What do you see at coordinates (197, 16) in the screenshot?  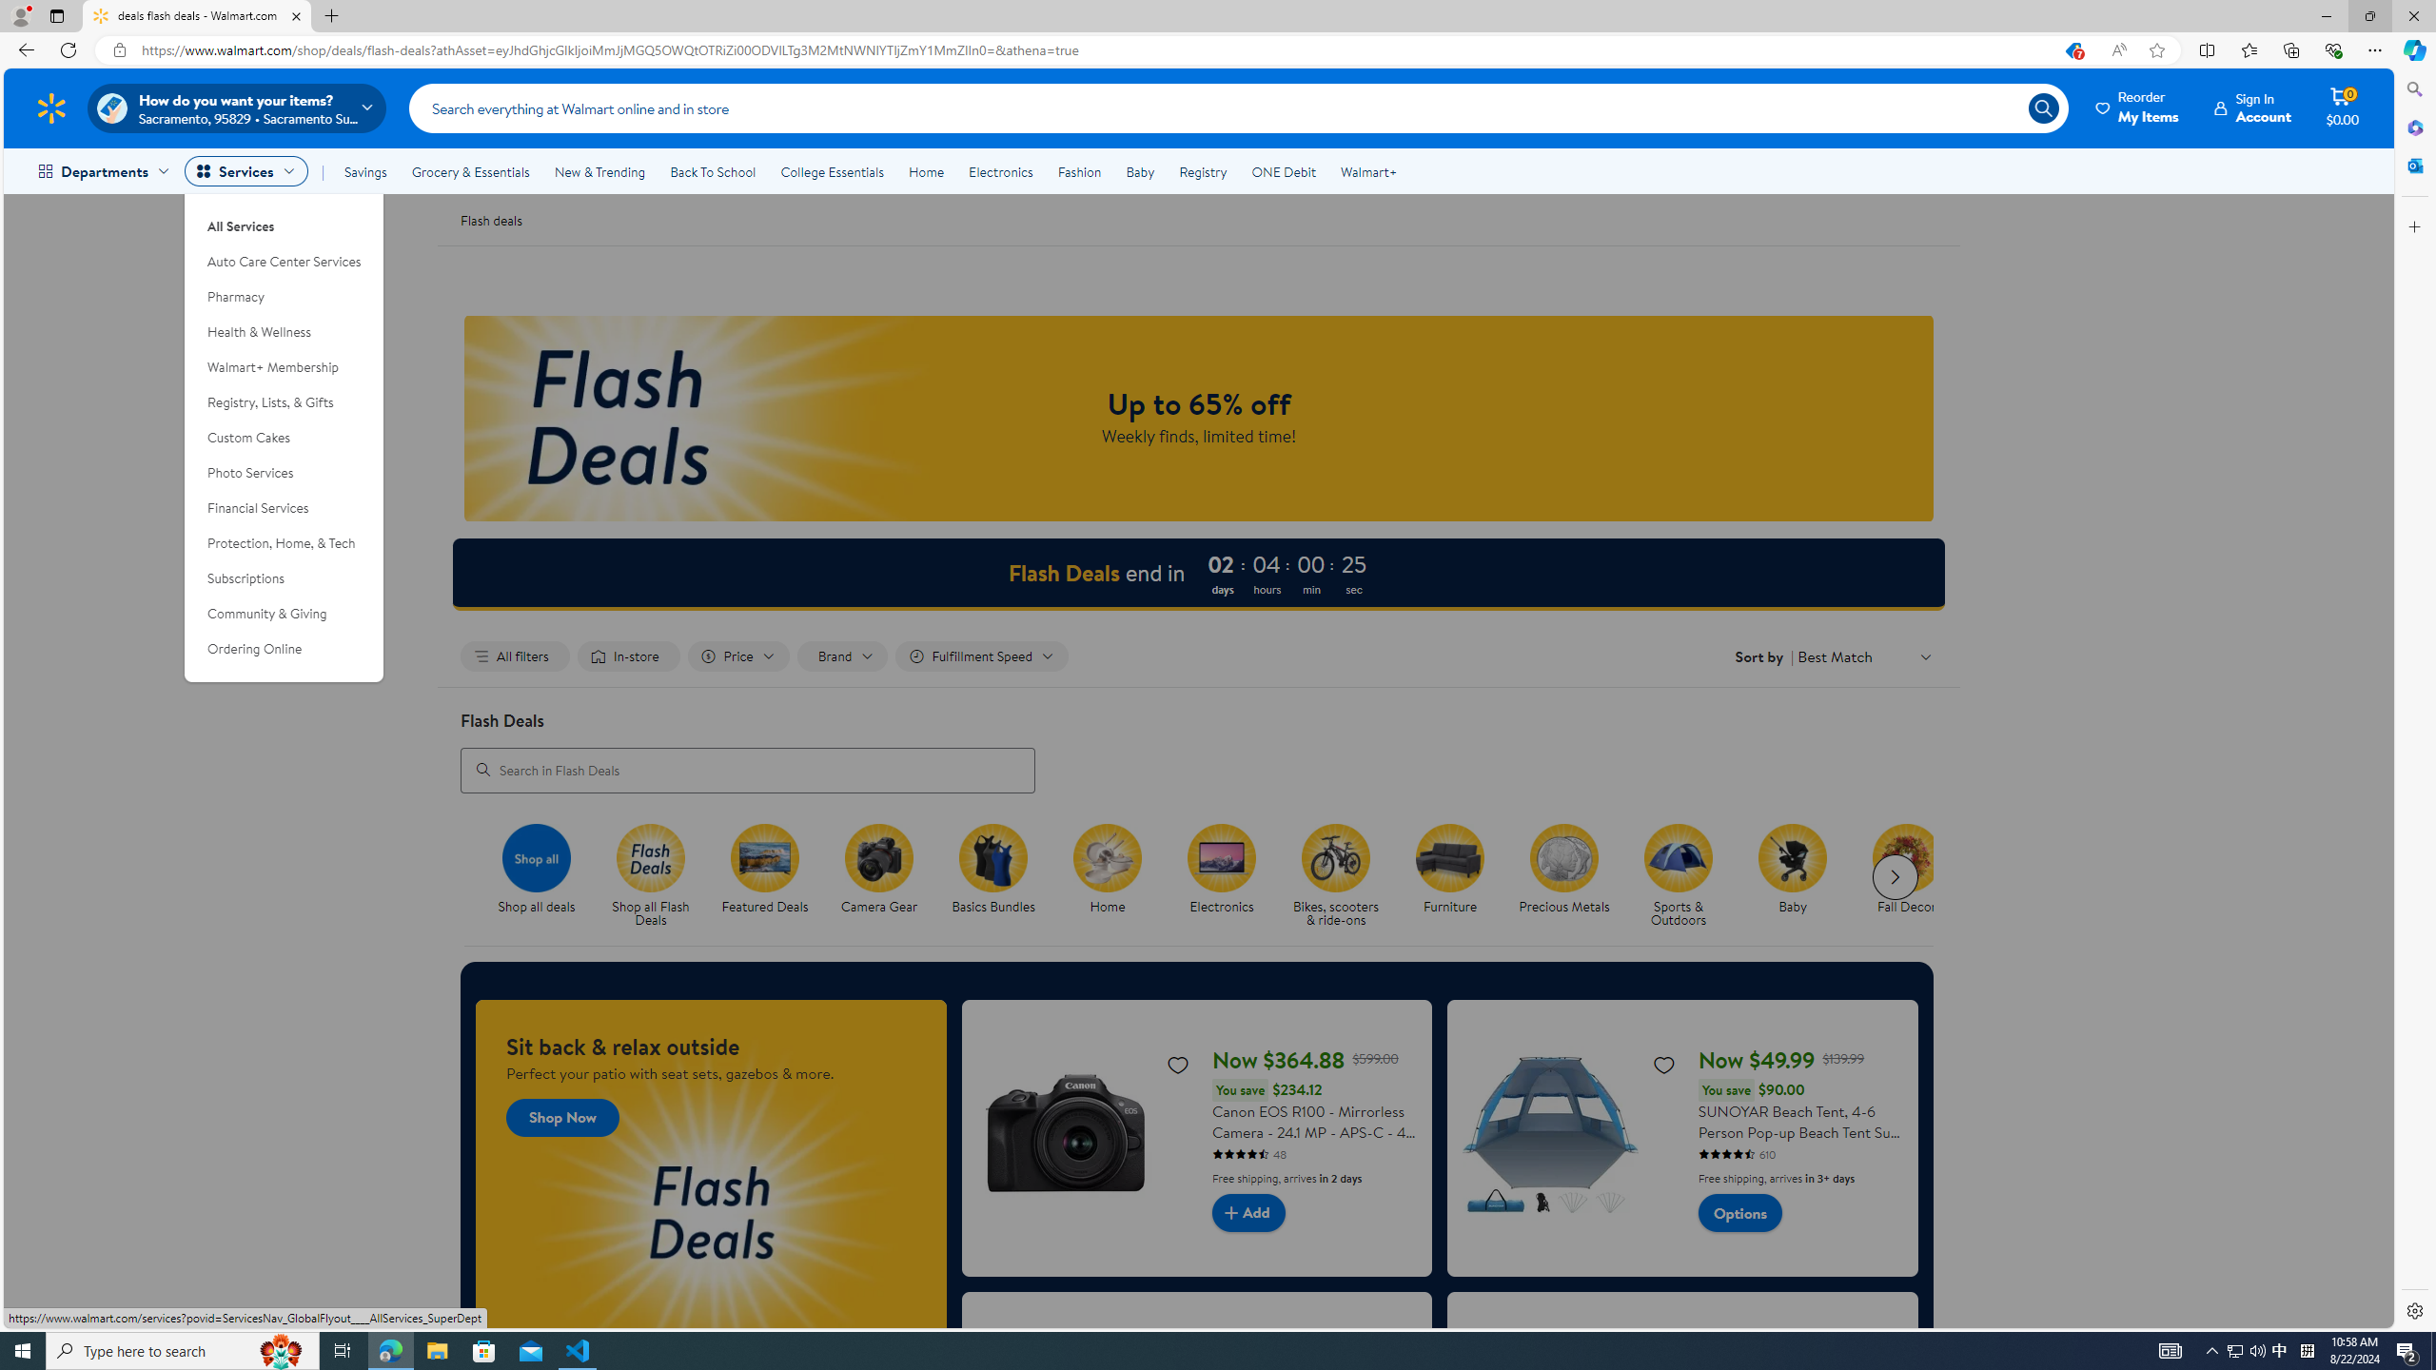 I see `deals flash deals - Walmart.com` at bounding box center [197, 16].